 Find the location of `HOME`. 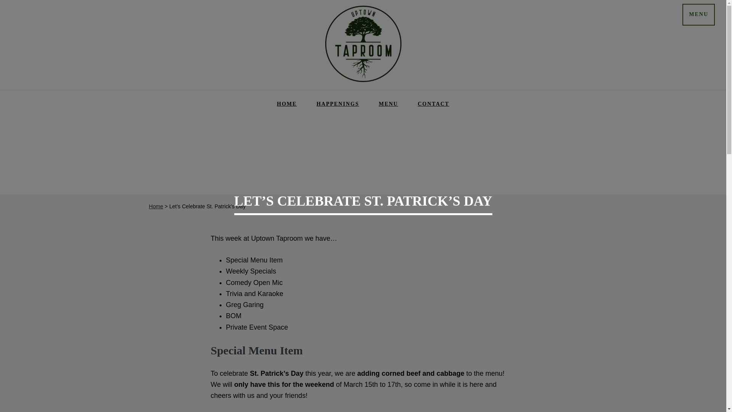

HOME is located at coordinates (287, 104).